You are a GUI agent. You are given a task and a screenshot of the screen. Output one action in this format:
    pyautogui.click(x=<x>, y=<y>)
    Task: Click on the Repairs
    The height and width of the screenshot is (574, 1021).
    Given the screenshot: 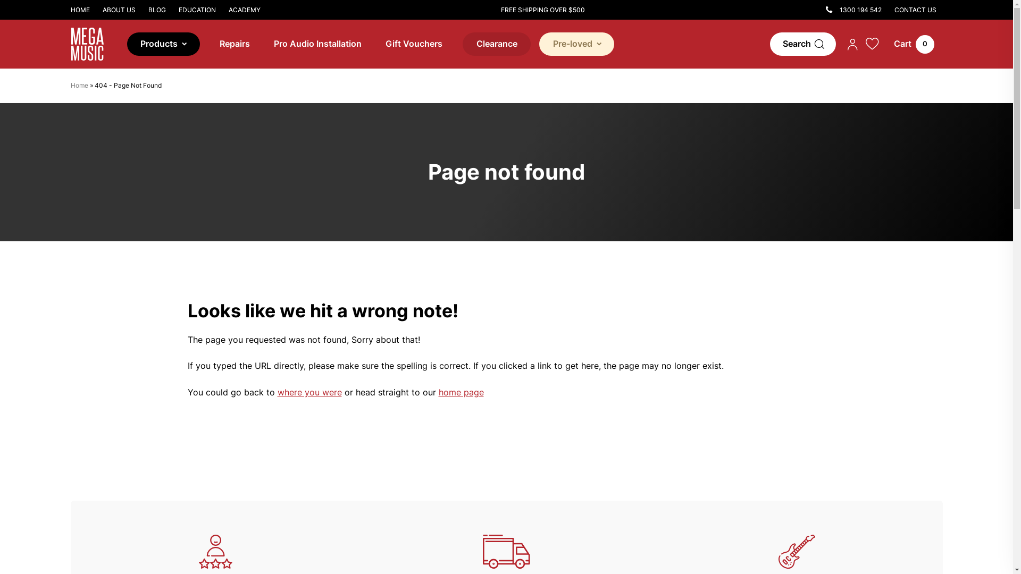 What is the action you would take?
    pyautogui.click(x=235, y=44)
    